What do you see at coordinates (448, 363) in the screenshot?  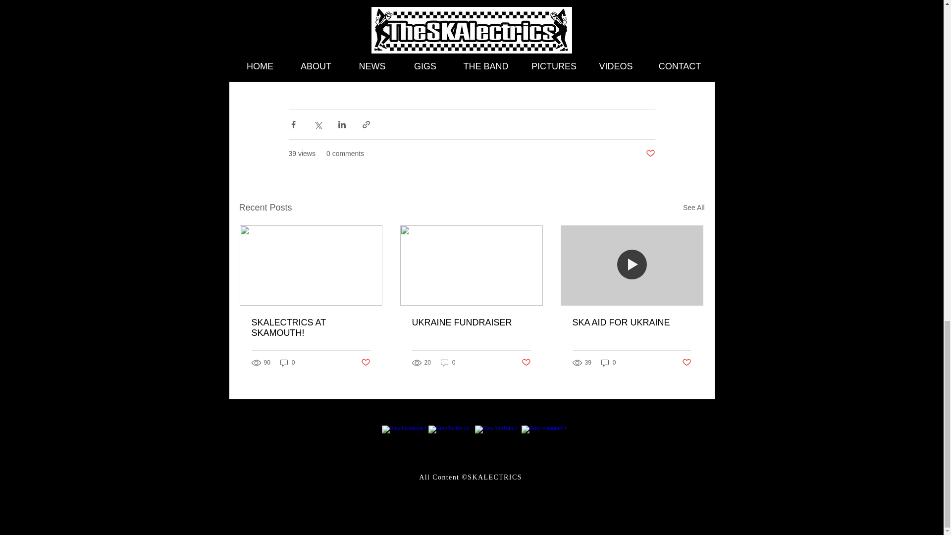 I see `0` at bounding box center [448, 363].